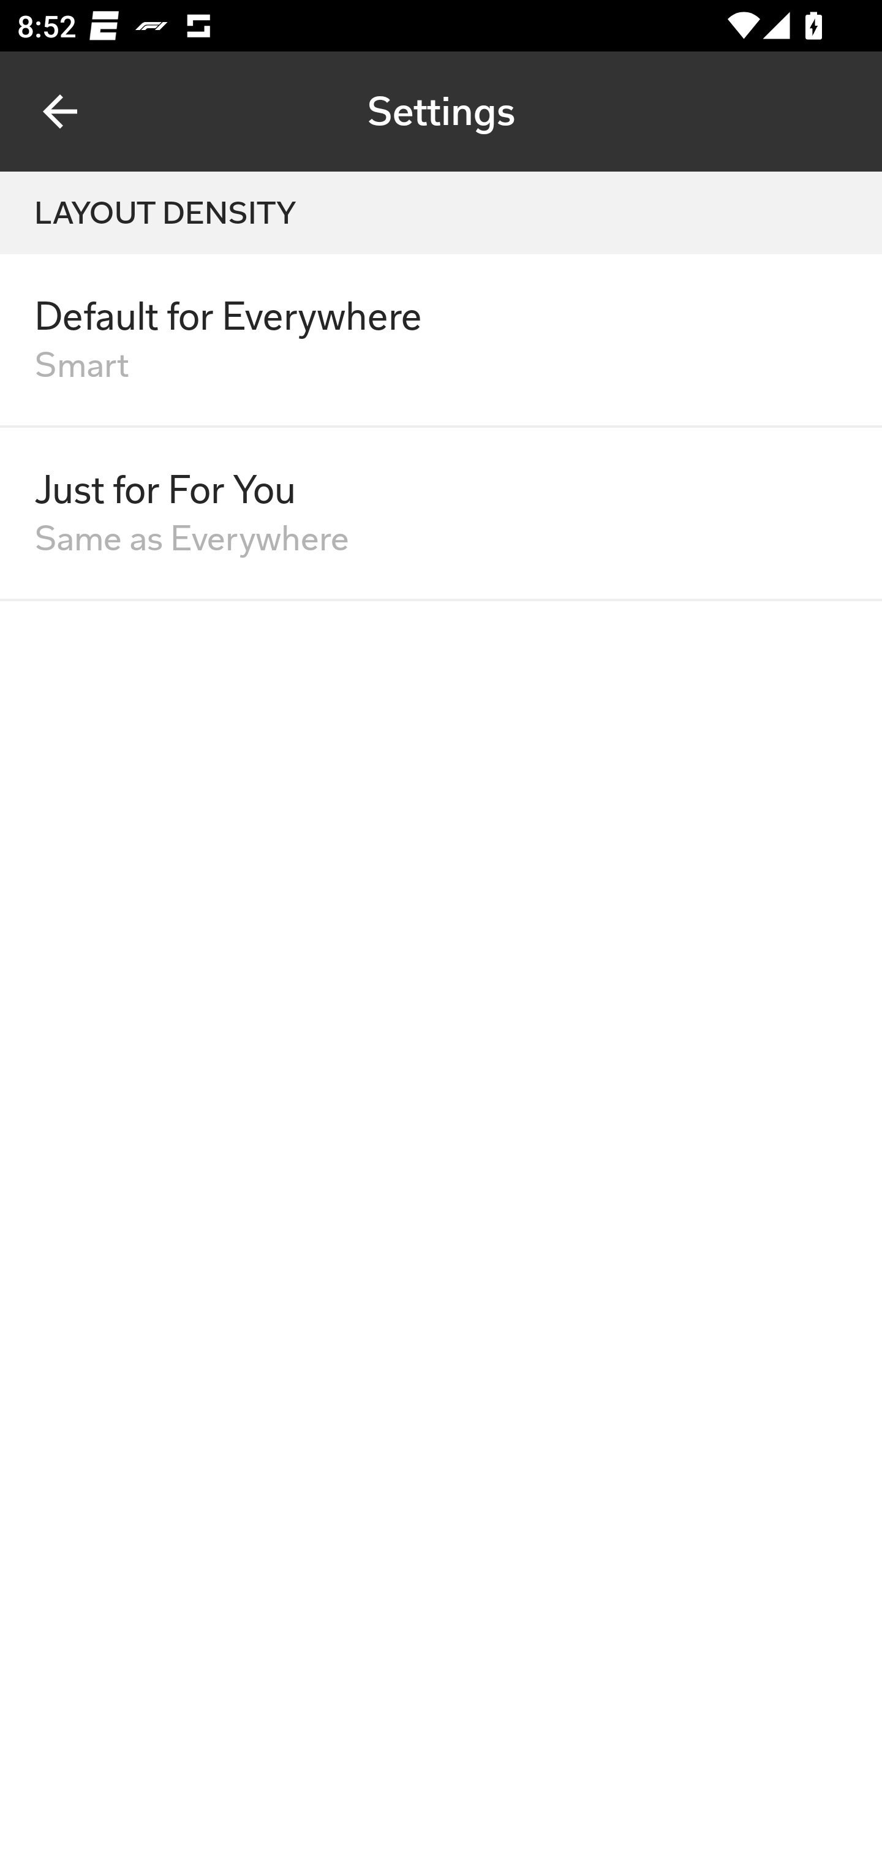  Describe the element at coordinates (441, 213) in the screenshot. I see `LAYOUT DENSITY` at that location.